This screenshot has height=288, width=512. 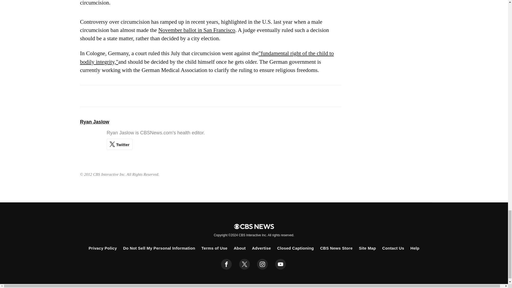 I want to click on twitter, so click(x=244, y=264).